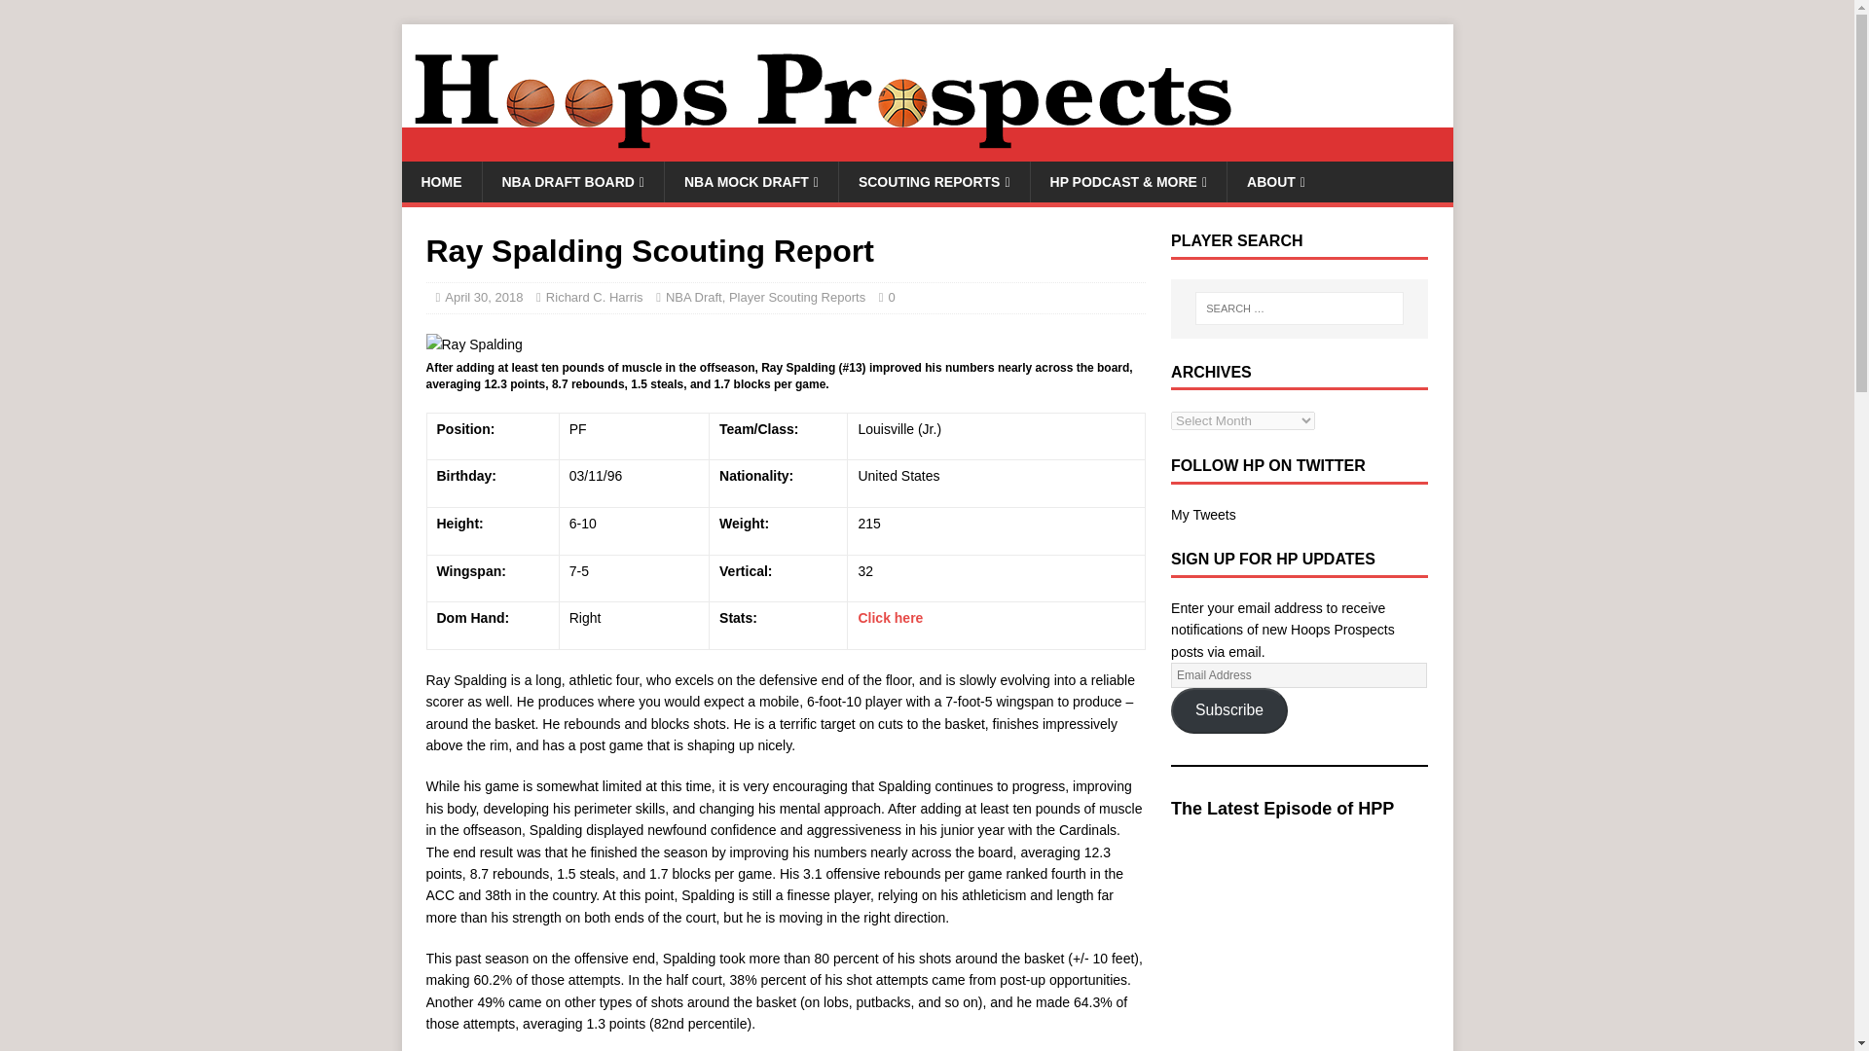 The width and height of the screenshot is (1869, 1051). What do you see at coordinates (483, 298) in the screenshot?
I see `April 30, 2018` at bounding box center [483, 298].